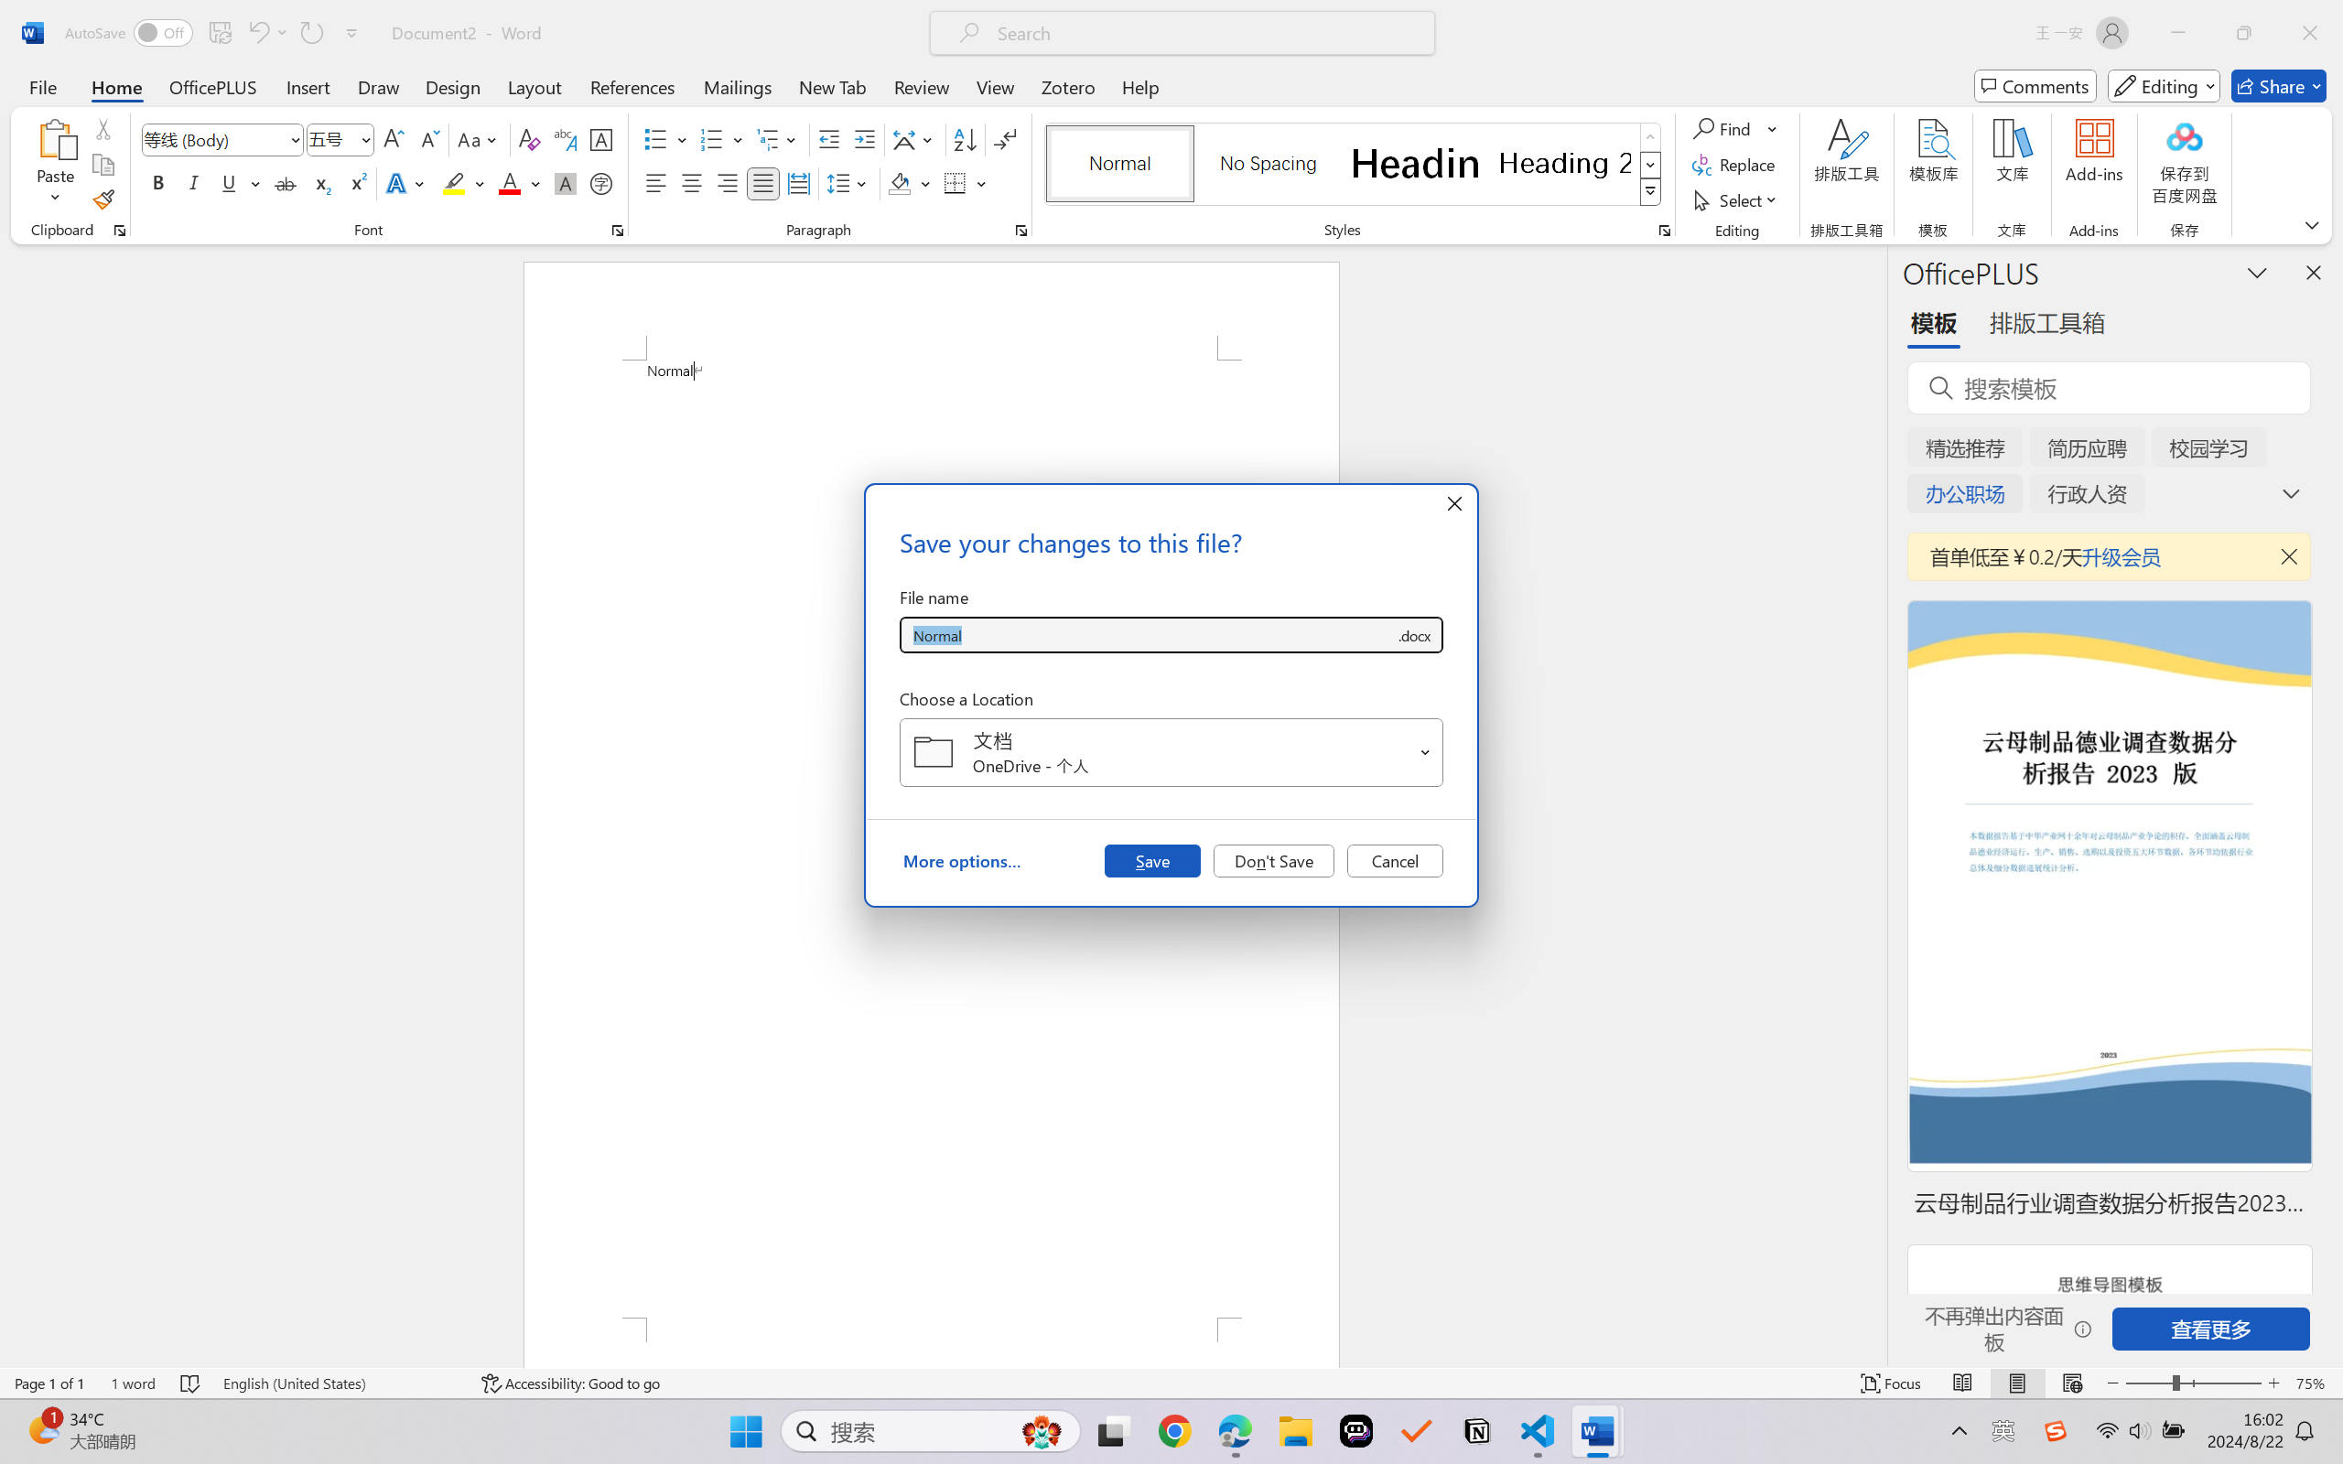  What do you see at coordinates (407, 183) in the screenshot?
I see `Text Effects and Typography` at bounding box center [407, 183].